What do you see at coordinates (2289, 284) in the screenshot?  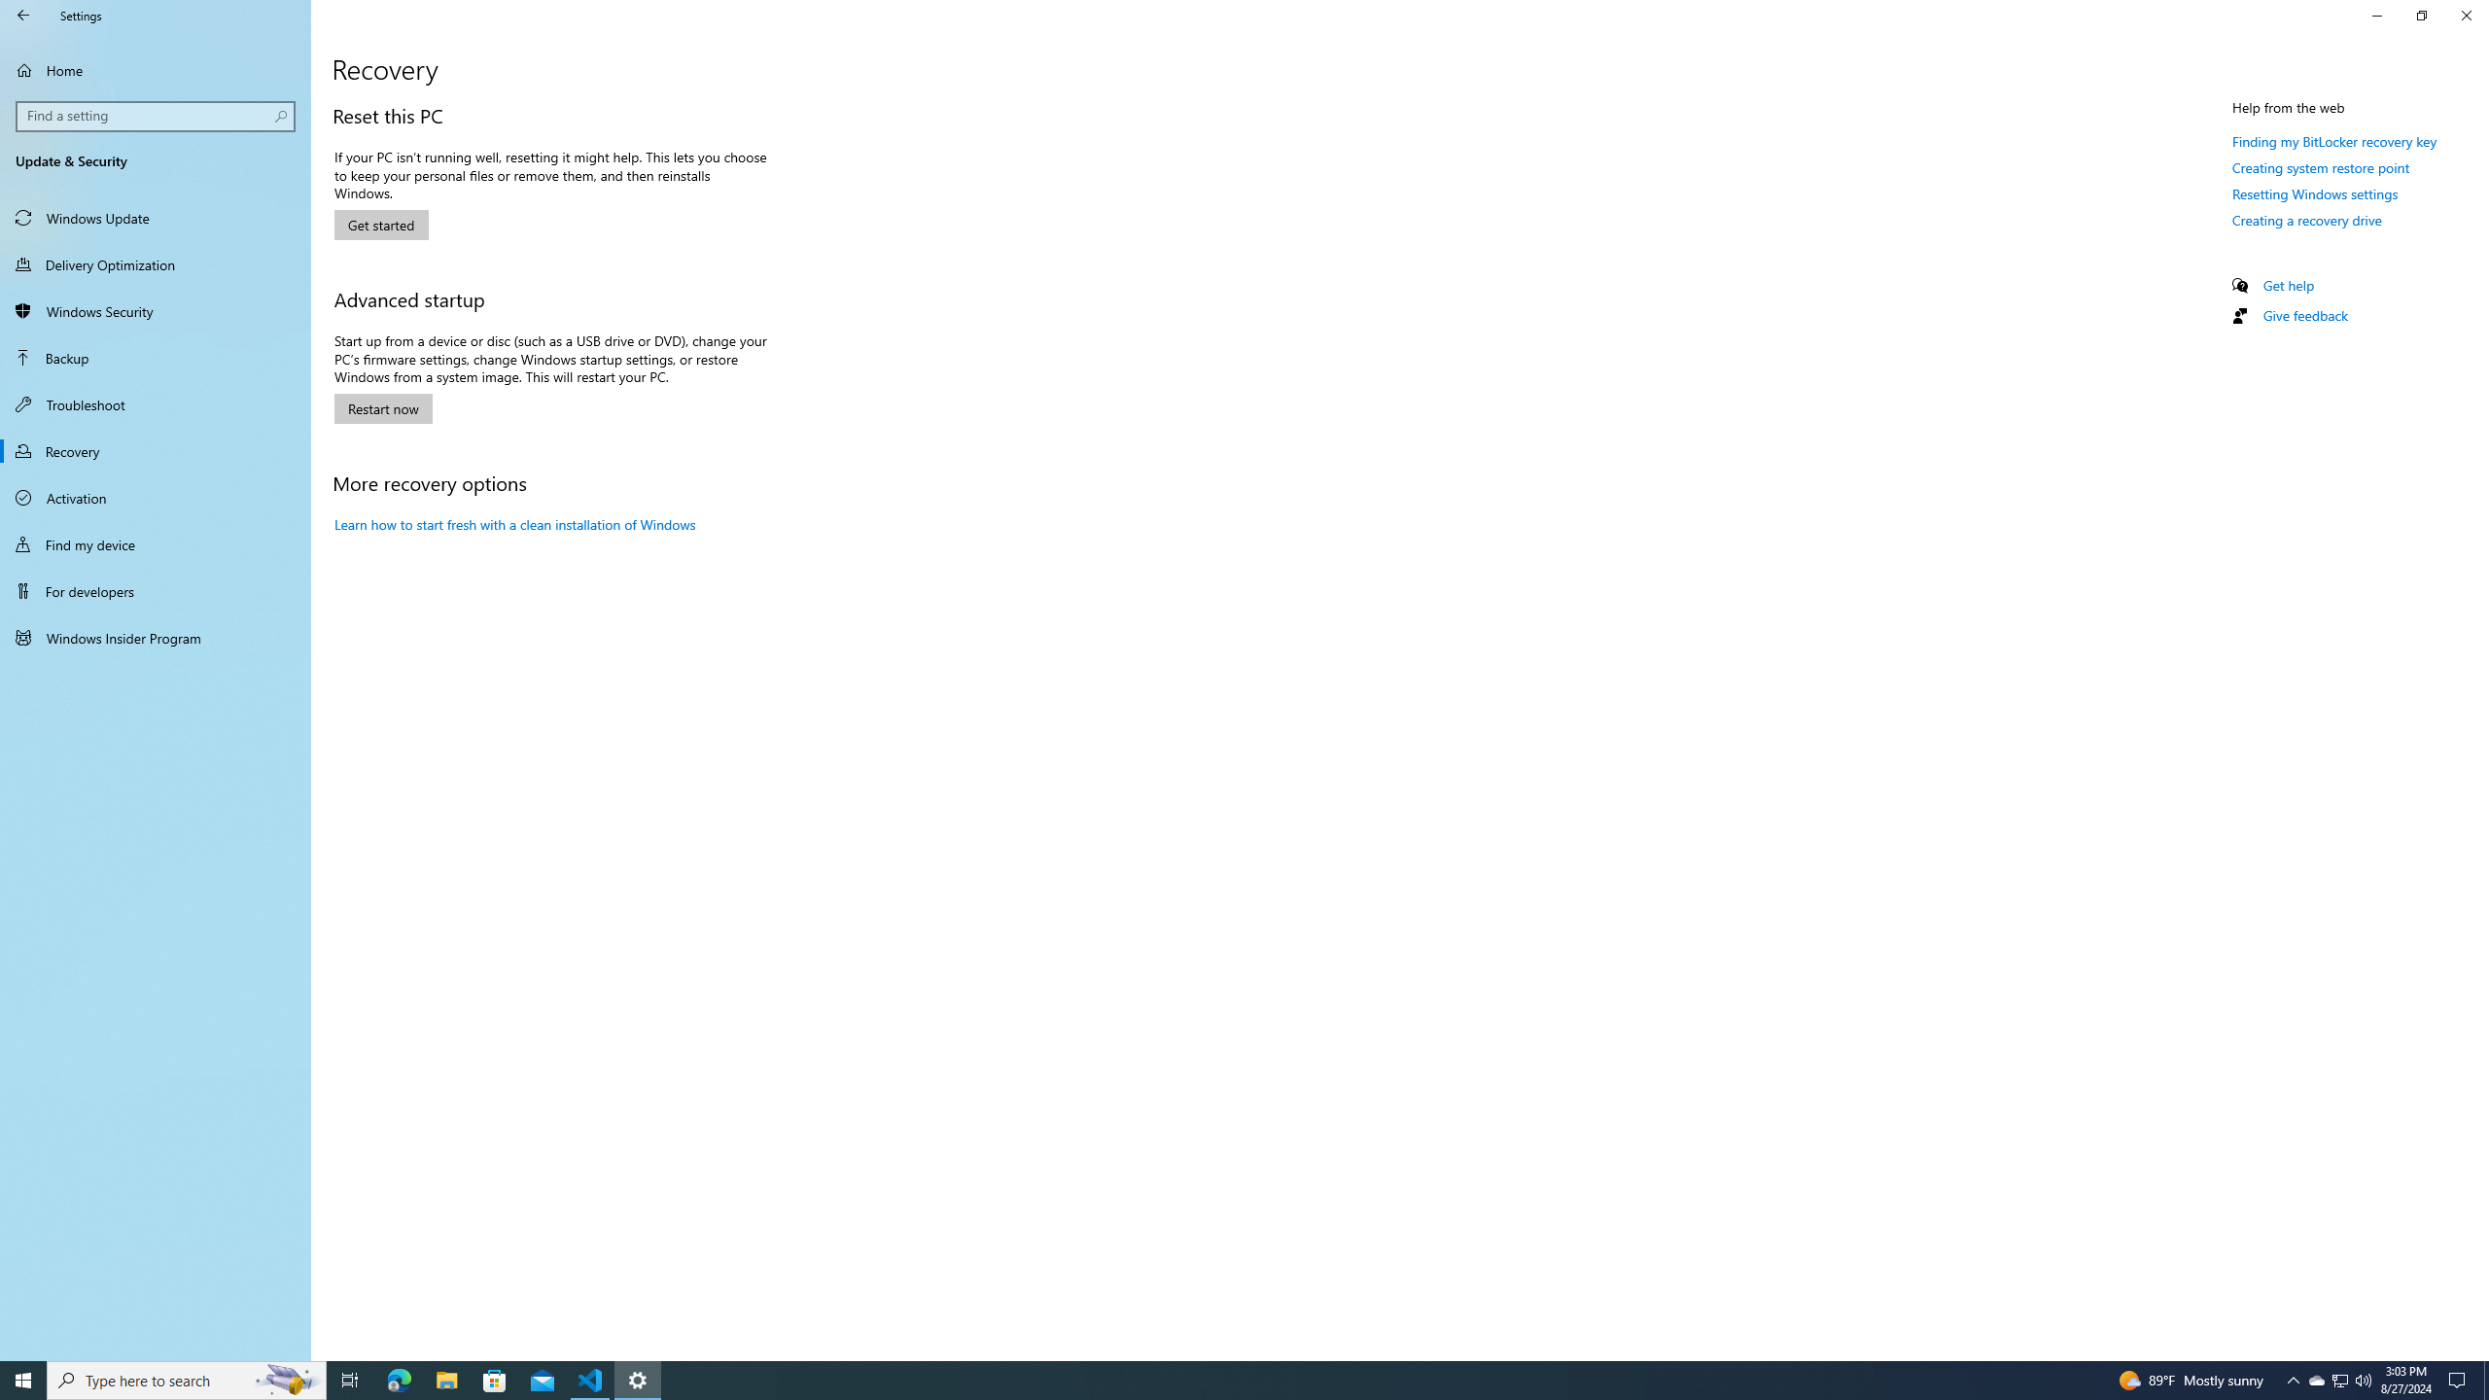 I see `Backup` at bounding box center [2289, 284].